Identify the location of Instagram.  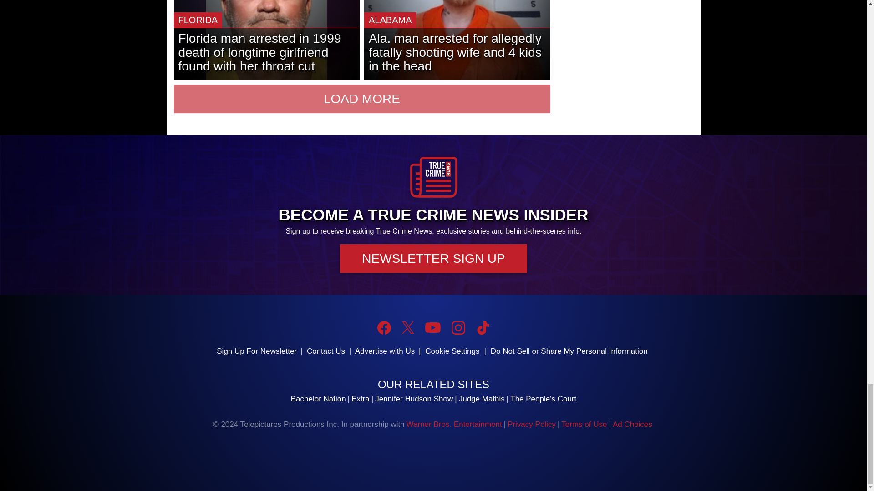
(458, 327).